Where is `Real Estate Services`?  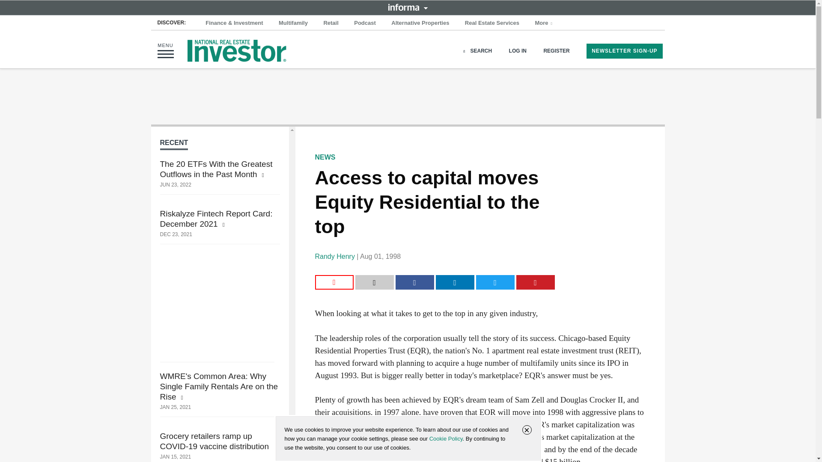
Real Estate Services is located at coordinates (492, 23).